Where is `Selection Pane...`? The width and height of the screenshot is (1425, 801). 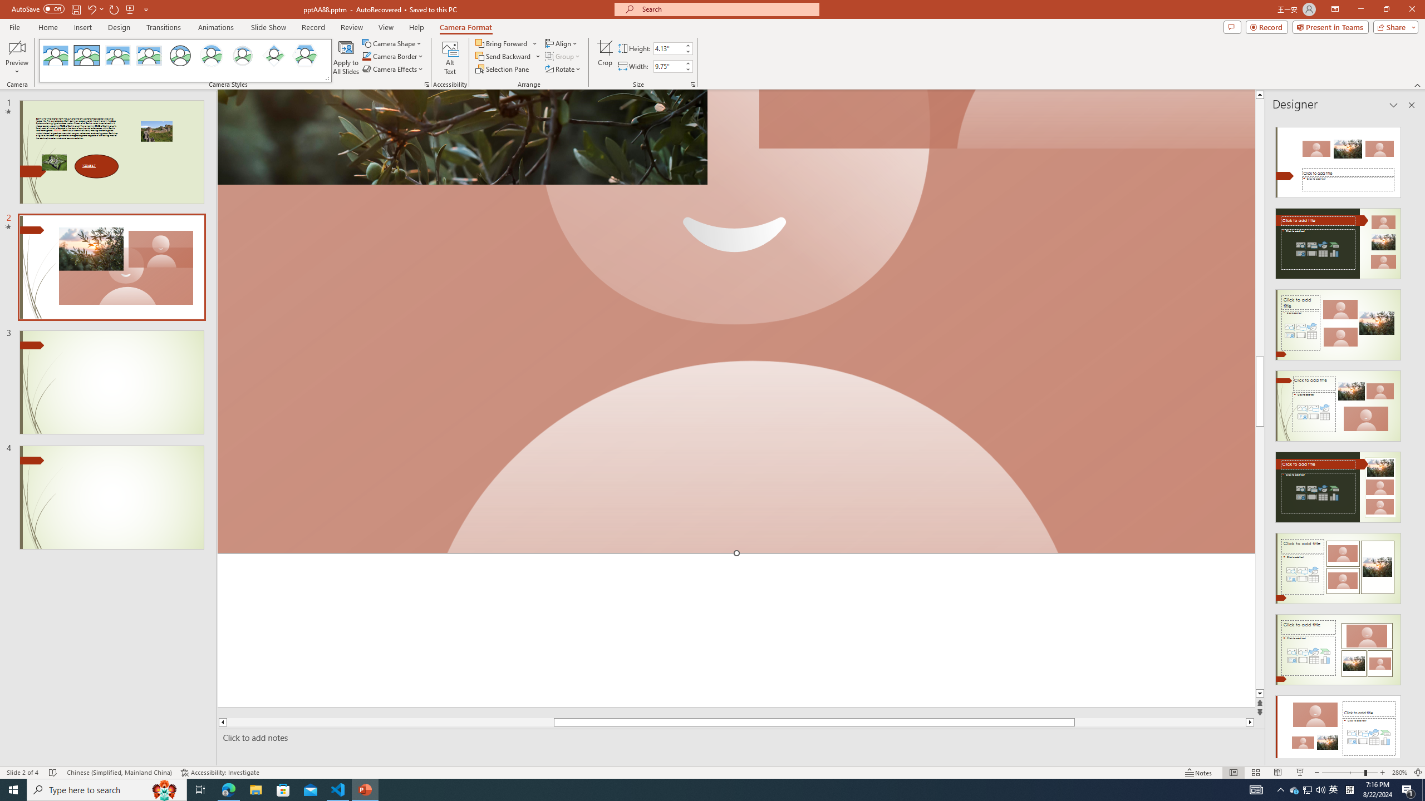
Selection Pane... is located at coordinates (503, 69).